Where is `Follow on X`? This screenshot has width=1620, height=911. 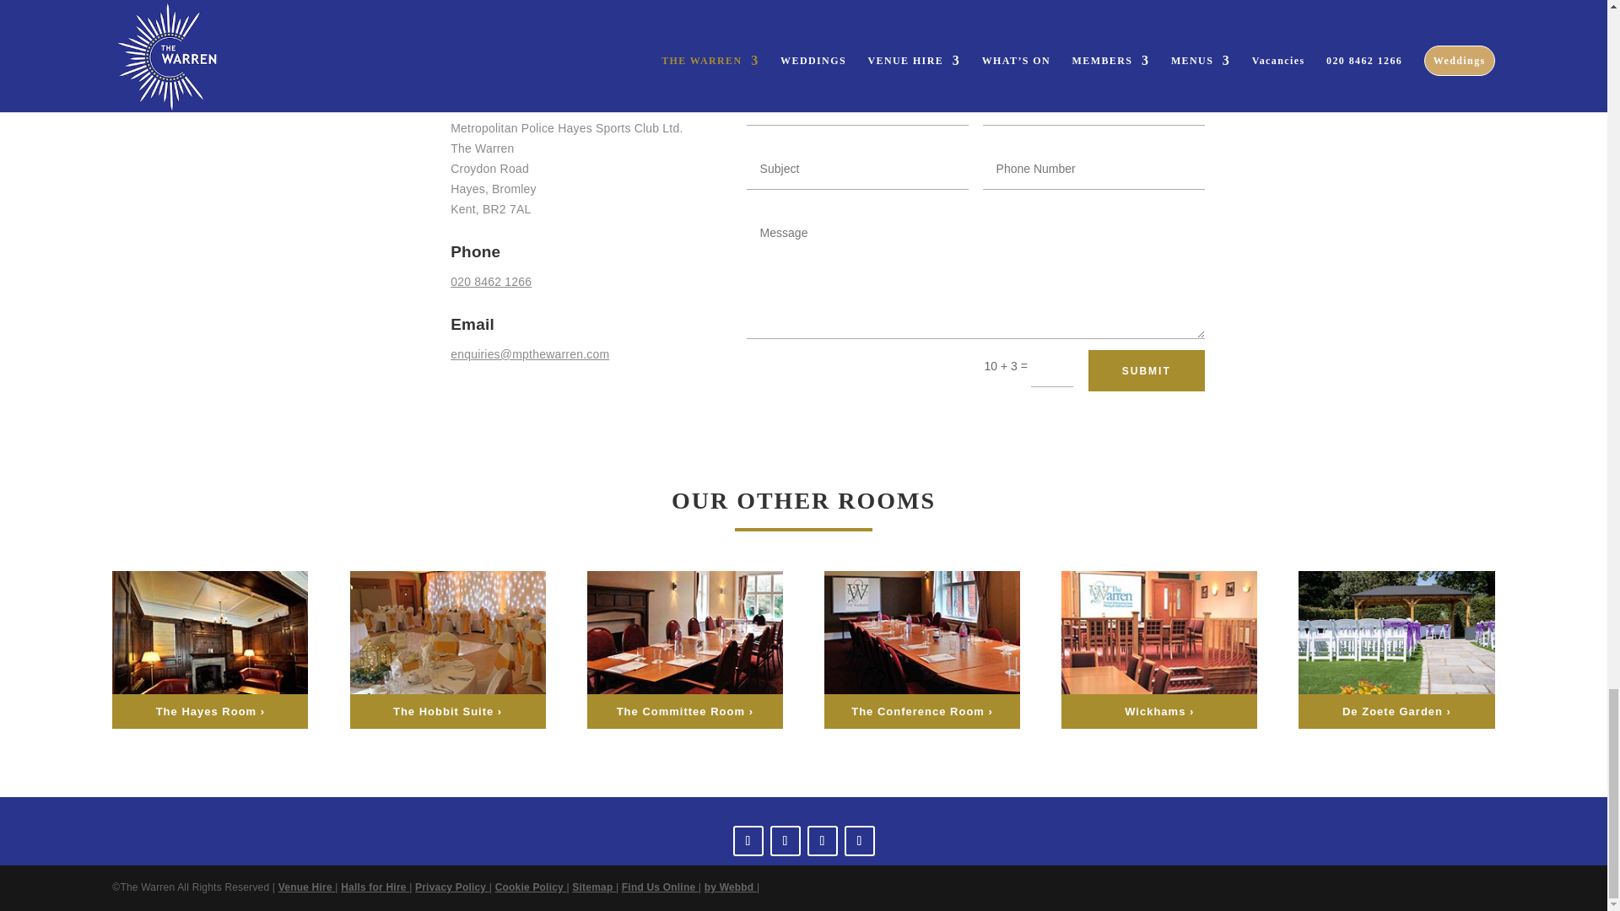
Follow on X is located at coordinates (822, 840).